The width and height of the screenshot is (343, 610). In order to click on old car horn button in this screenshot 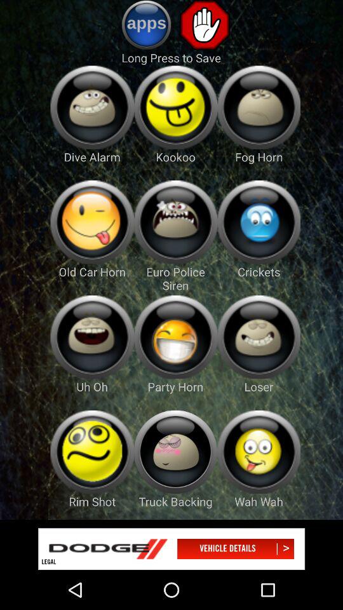, I will do `click(91, 222)`.